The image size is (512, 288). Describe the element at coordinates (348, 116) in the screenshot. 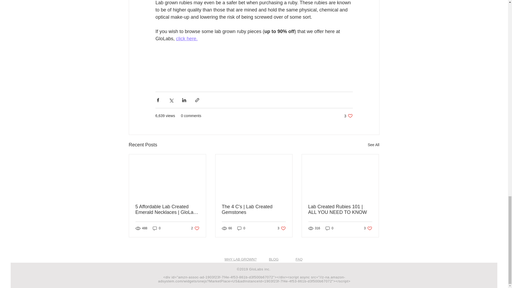

I see `0` at that location.